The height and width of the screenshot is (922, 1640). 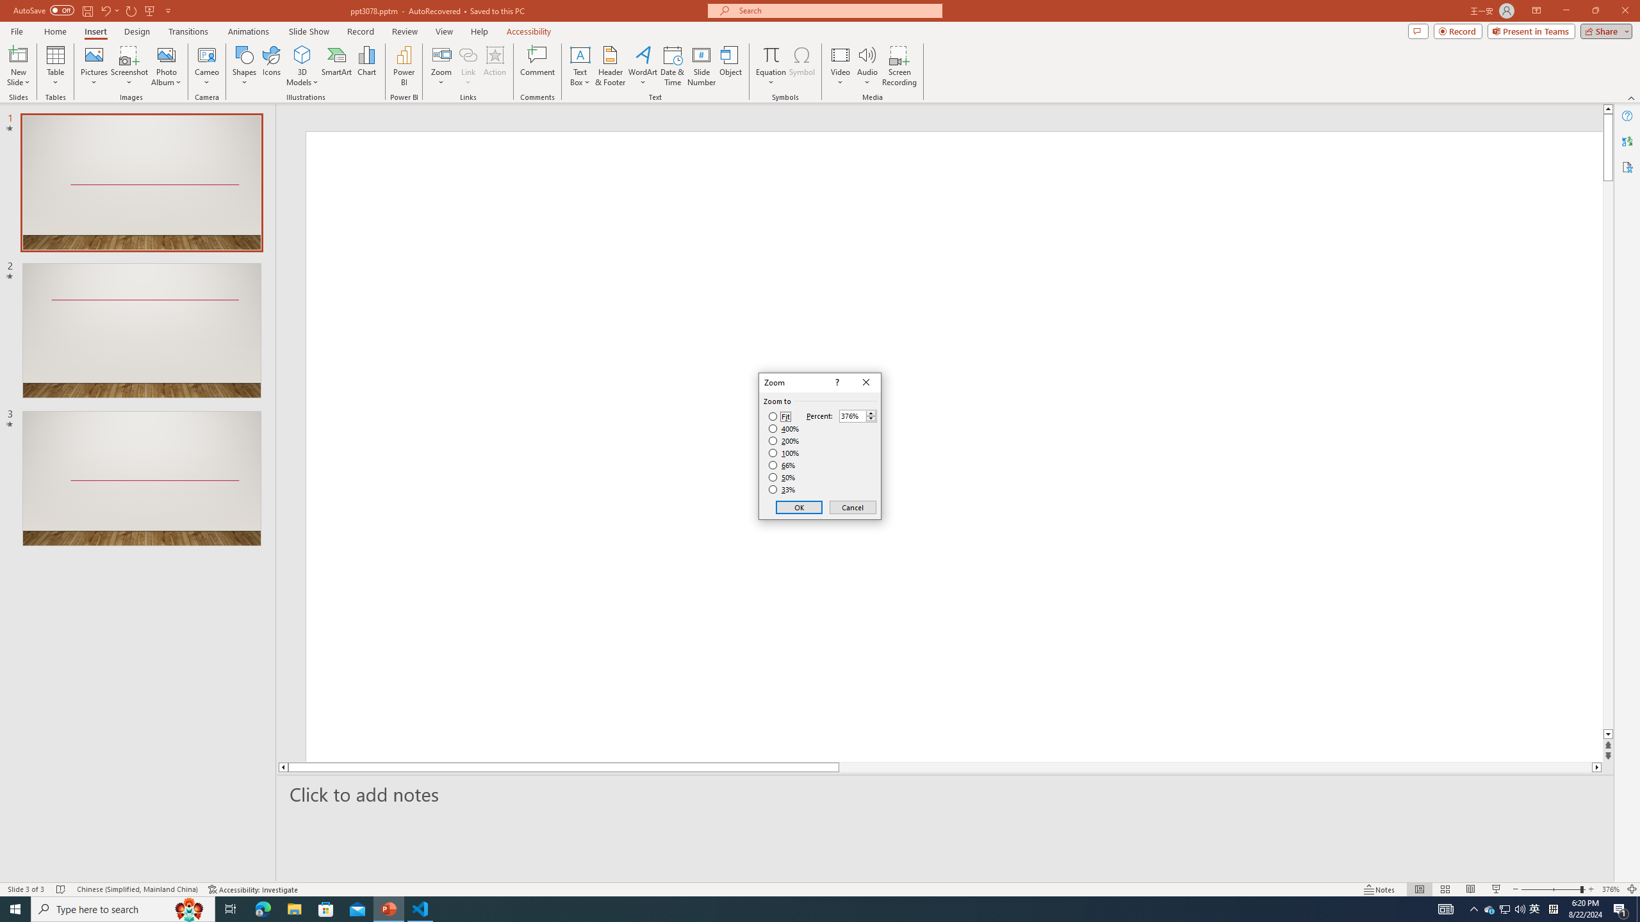 I want to click on Q2790: 100%, so click(x=1520, y=909).